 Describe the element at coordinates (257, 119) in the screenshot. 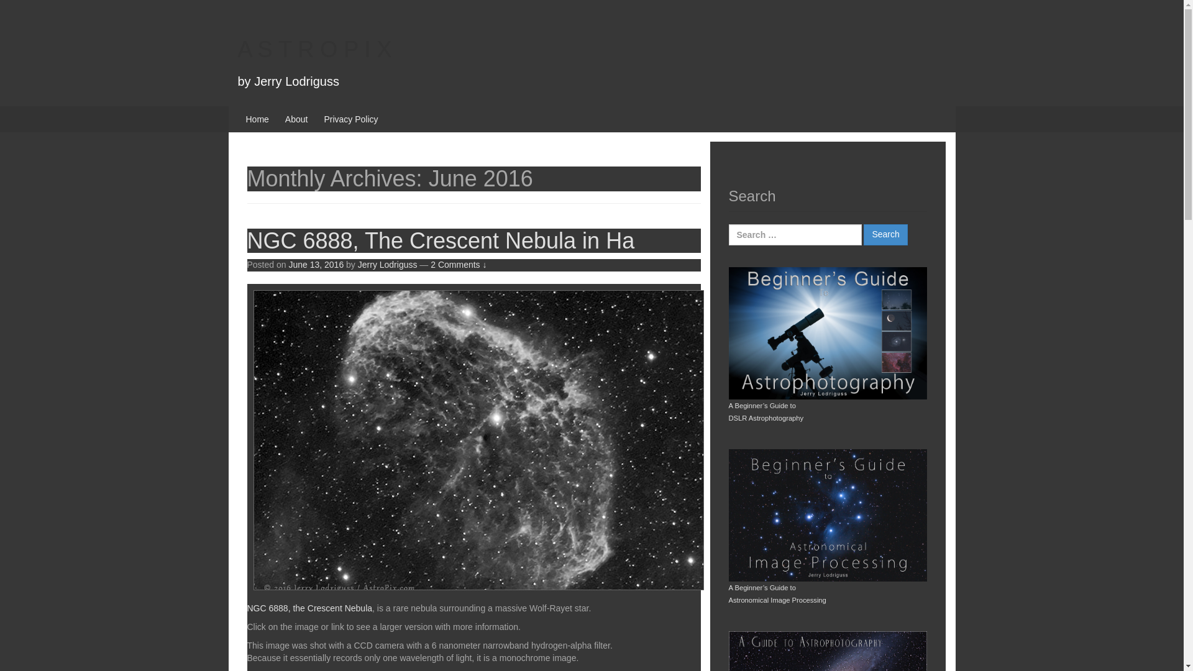

I see `Home` at that location.